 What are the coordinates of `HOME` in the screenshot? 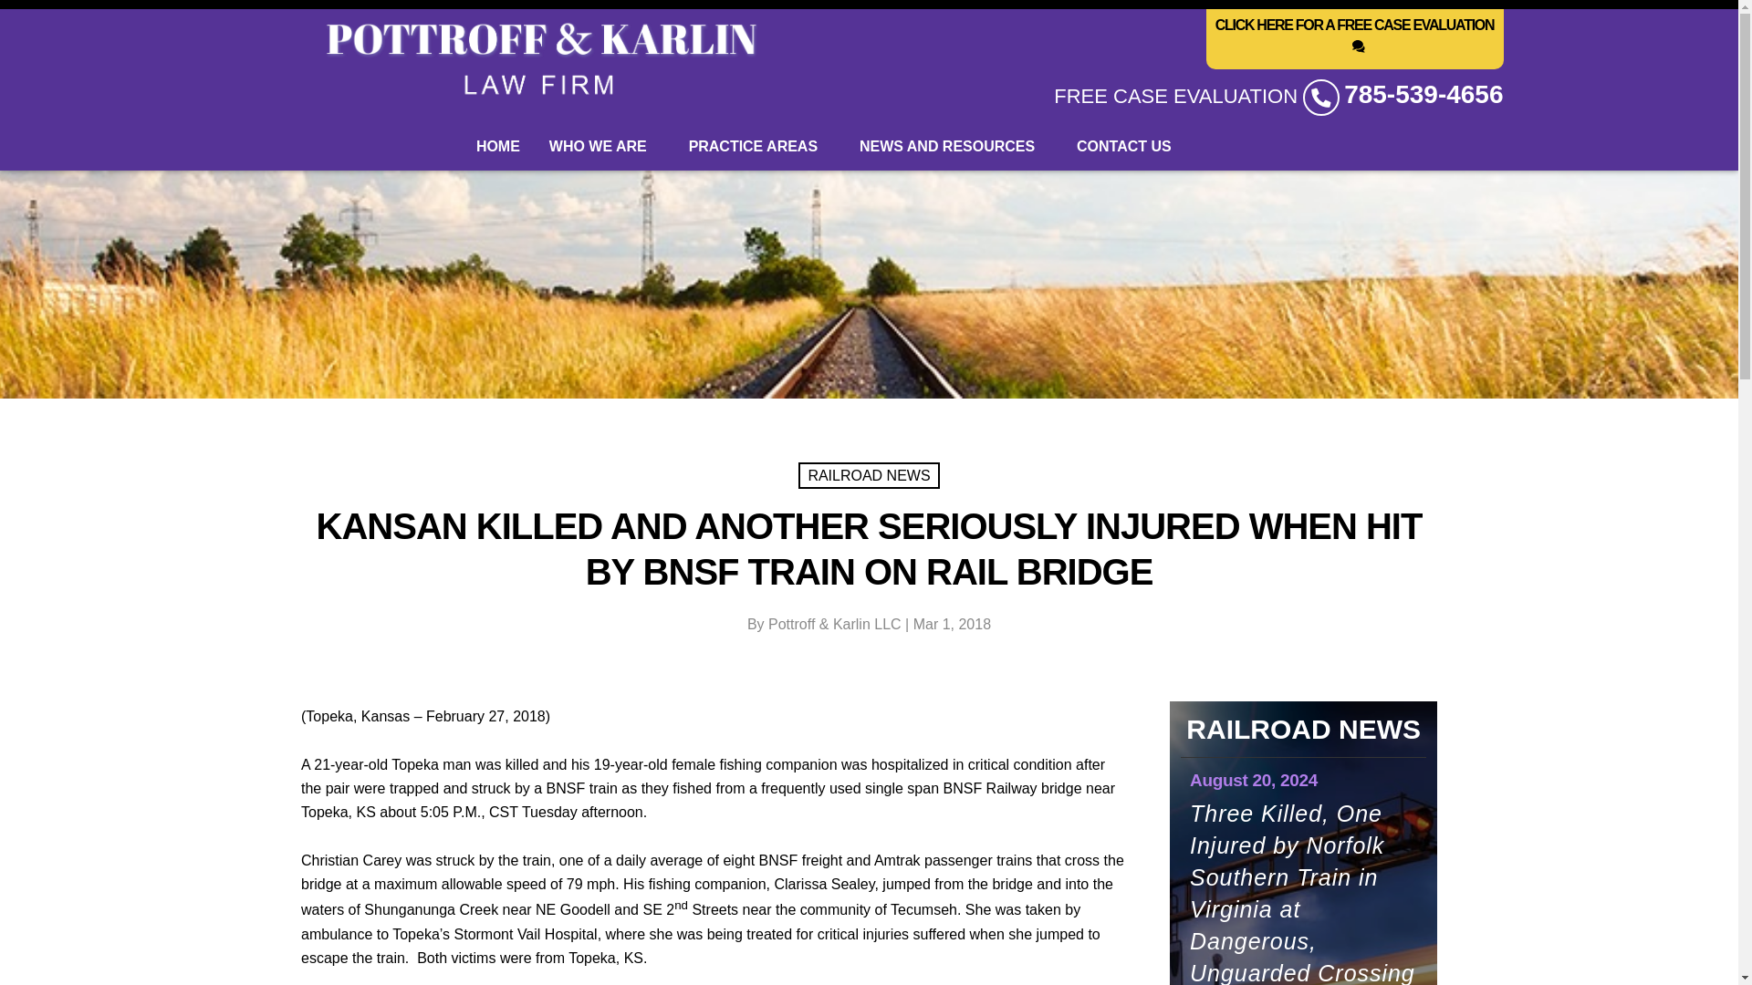 It's located at (498, 146).